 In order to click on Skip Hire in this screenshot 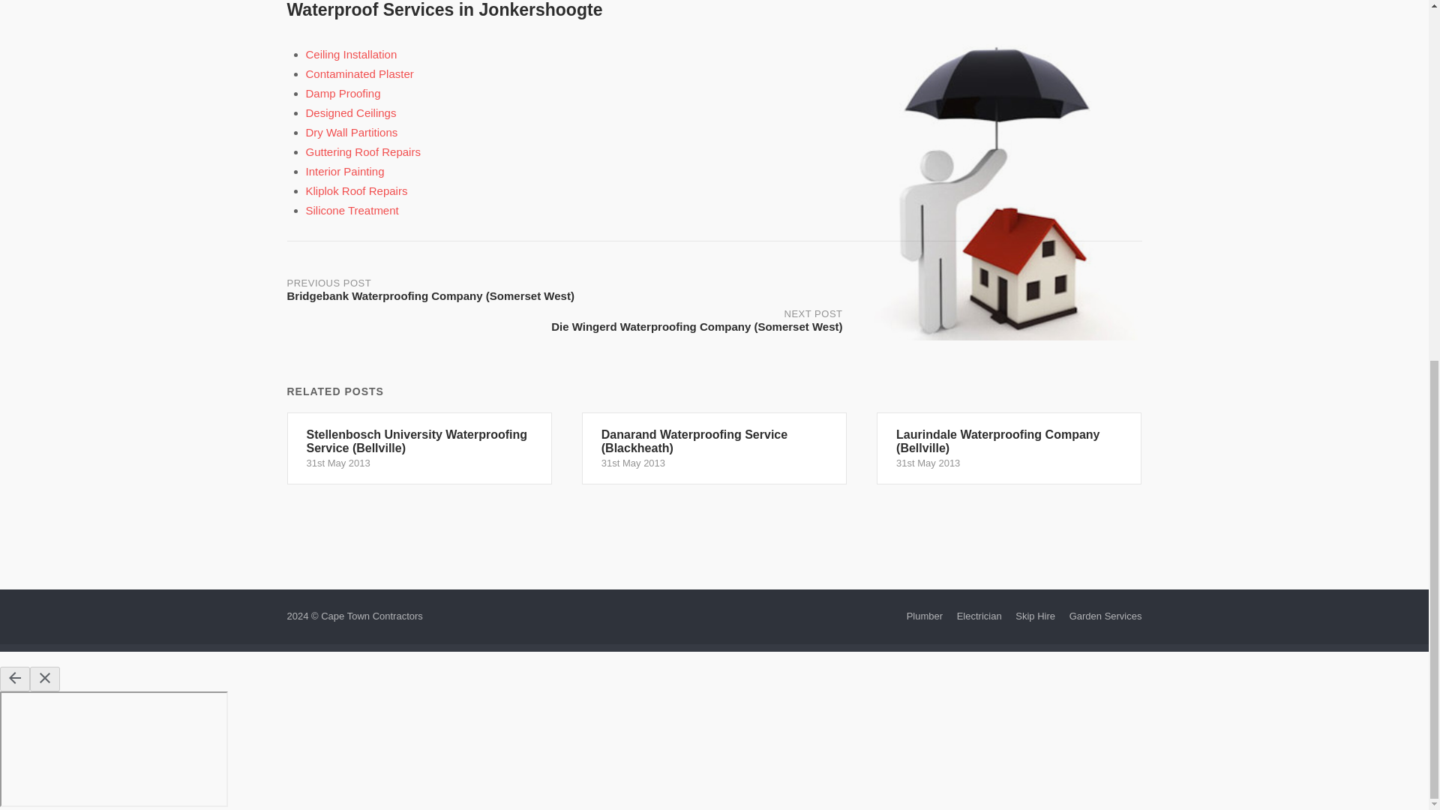, I will do `click(1035, 616)`.